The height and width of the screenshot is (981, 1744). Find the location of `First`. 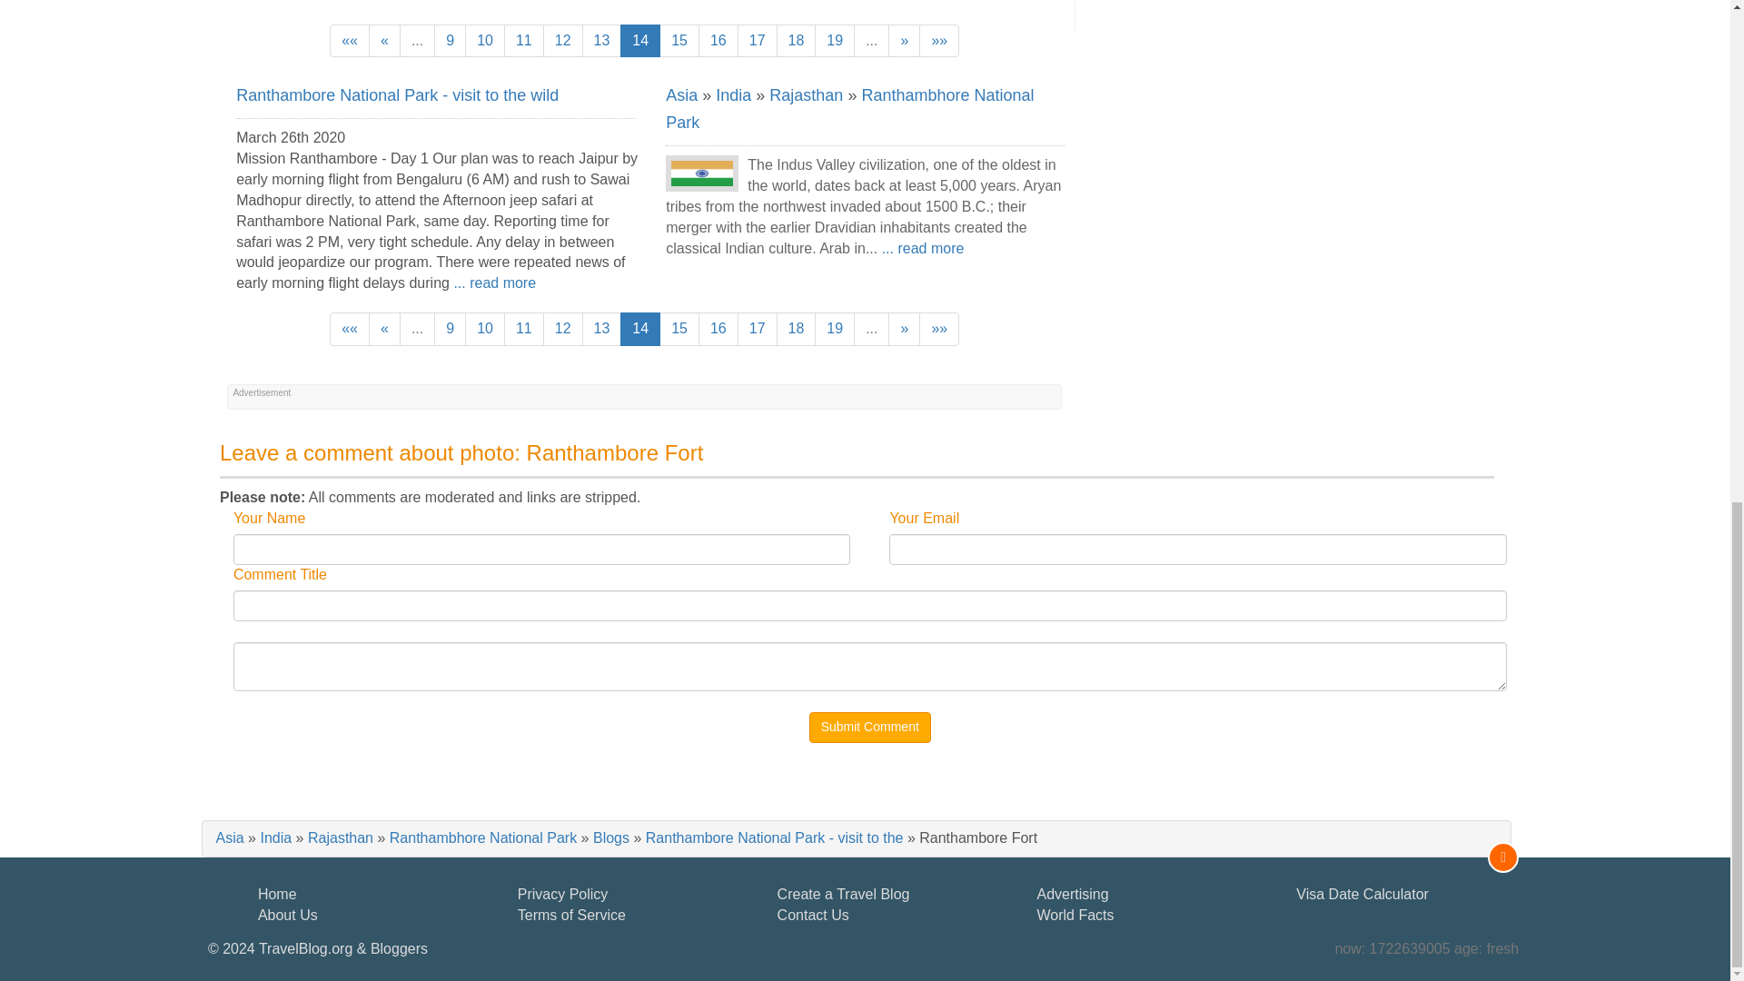

First is located at coordinates (349, 41).